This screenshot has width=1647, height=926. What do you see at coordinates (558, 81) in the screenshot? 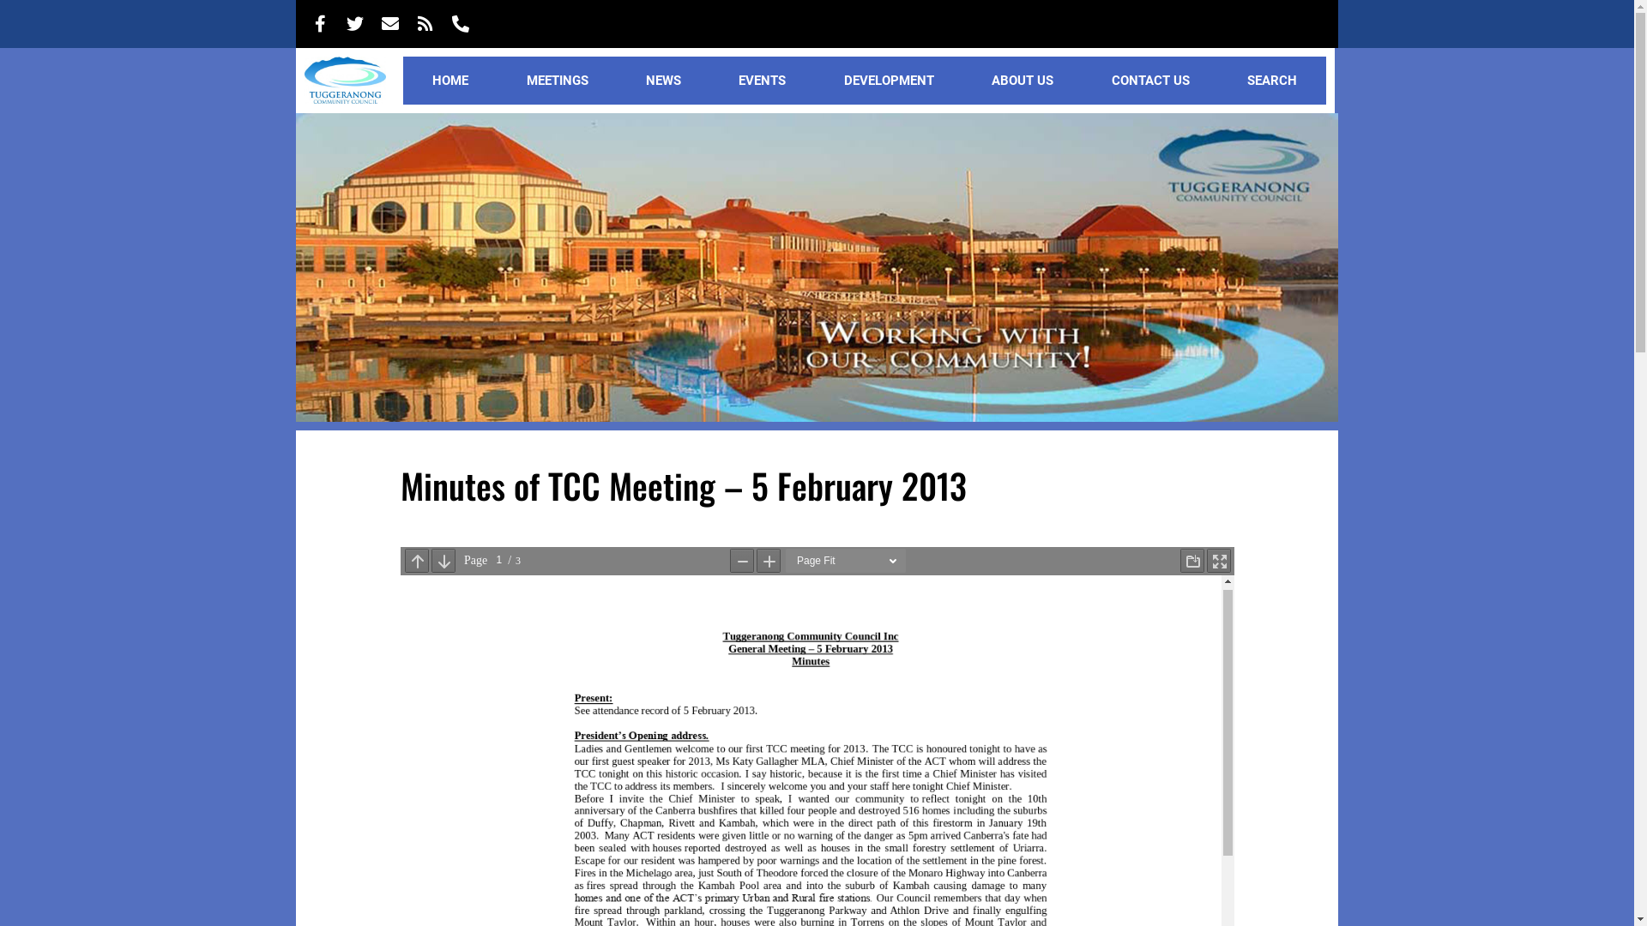
I see `MEETINGS` at bounding box center [558, 81].